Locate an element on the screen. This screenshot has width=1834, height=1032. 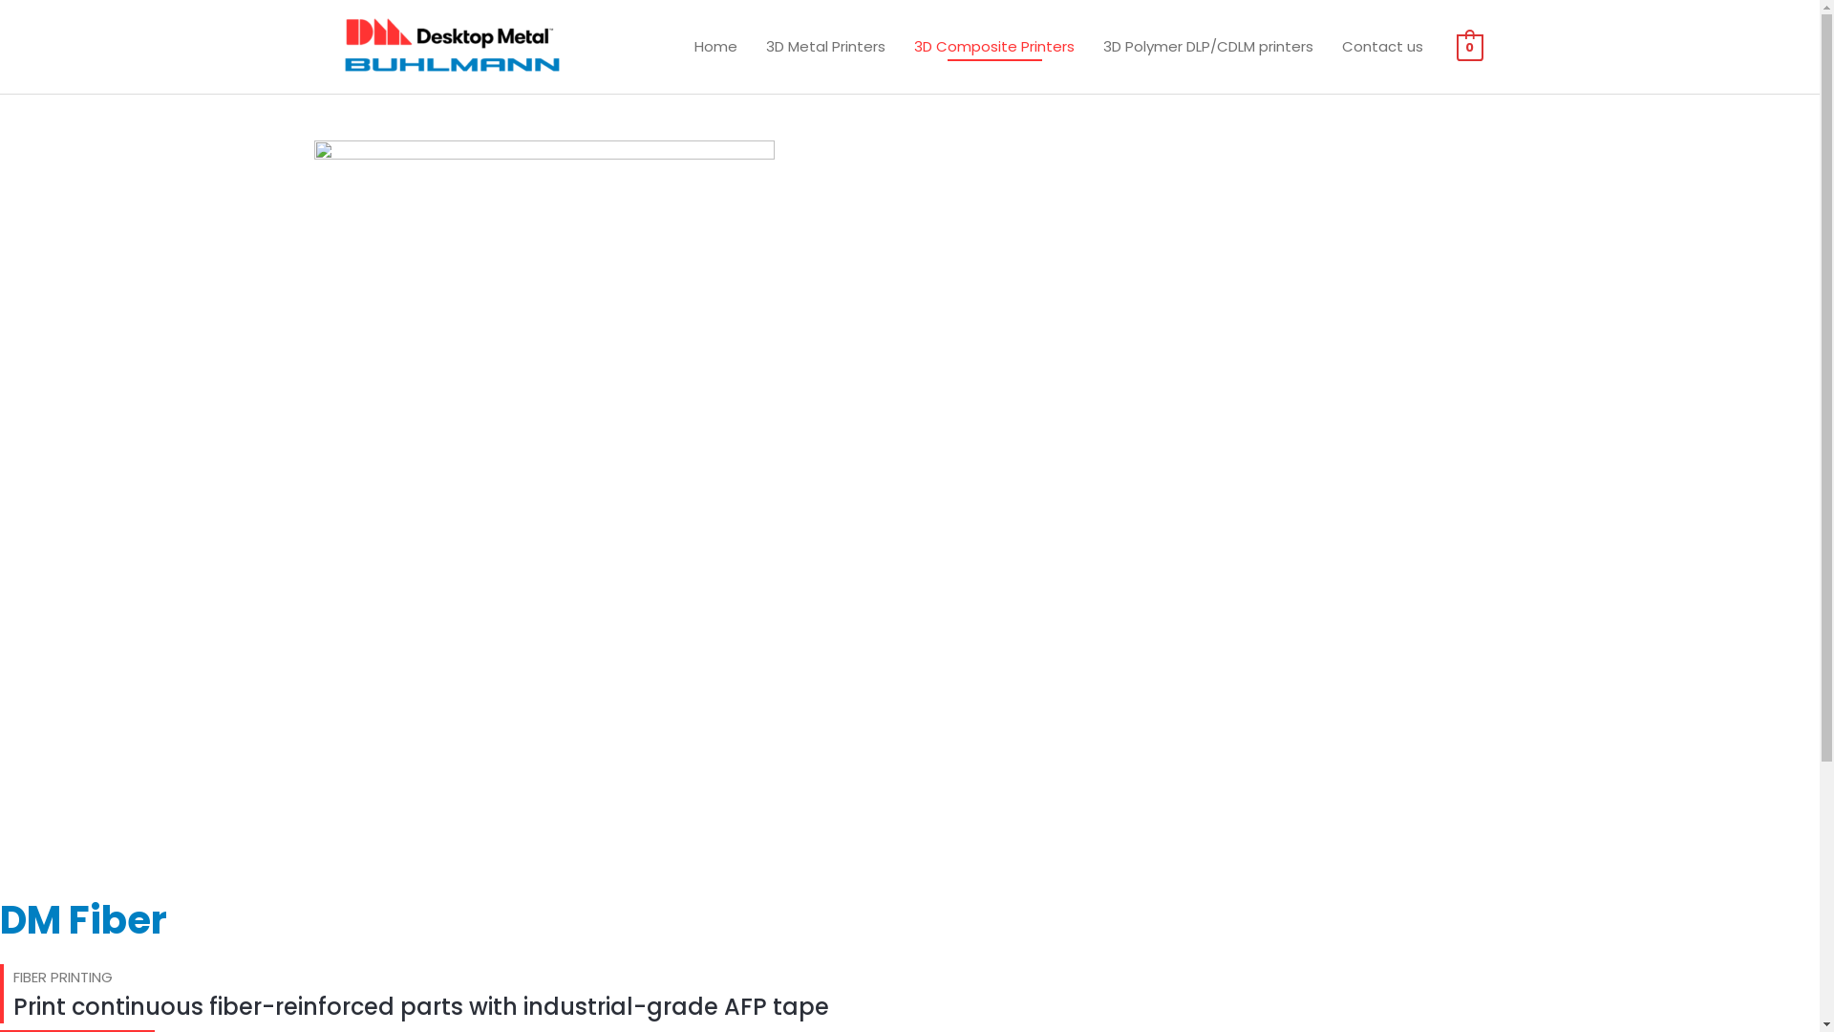
3D Polymer DLP/CDLM printers is located at coordinates (1208, 47).